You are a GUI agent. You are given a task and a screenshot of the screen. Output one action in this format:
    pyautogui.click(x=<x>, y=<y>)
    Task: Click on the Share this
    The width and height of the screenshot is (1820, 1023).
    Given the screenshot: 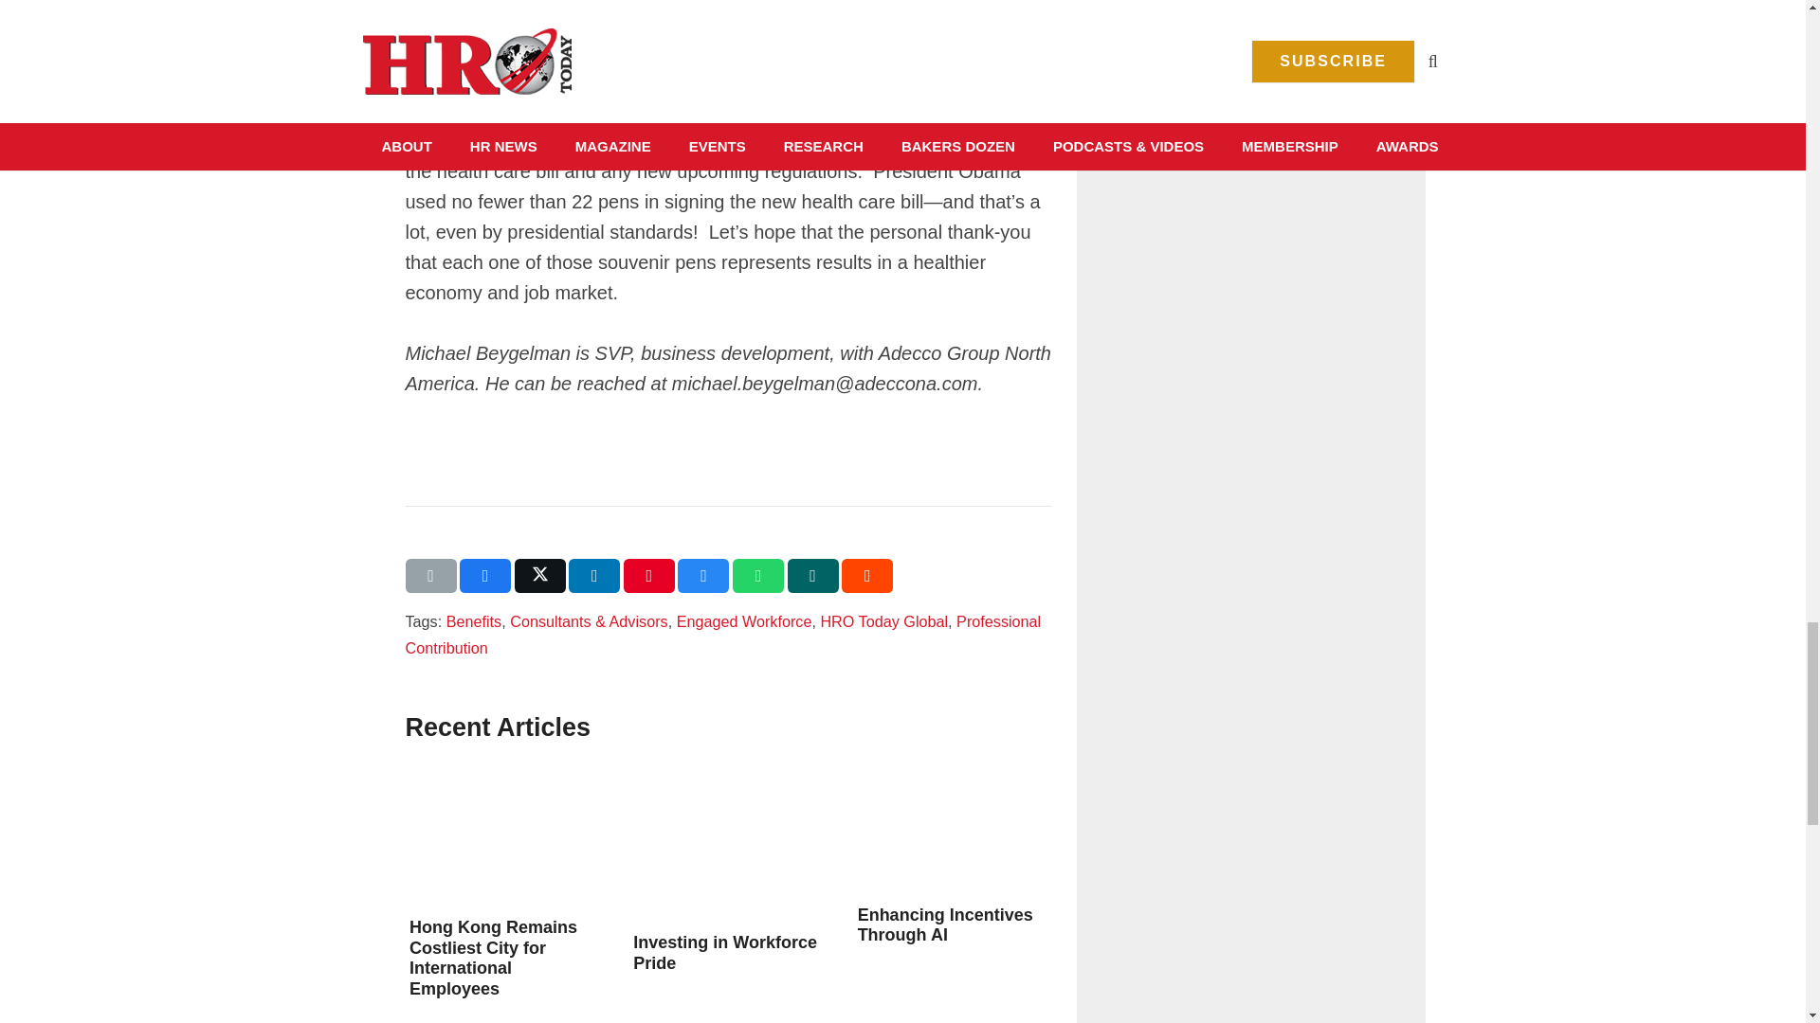 What is the action you would take?
    pyautogui.click(x=813, y=576)
    